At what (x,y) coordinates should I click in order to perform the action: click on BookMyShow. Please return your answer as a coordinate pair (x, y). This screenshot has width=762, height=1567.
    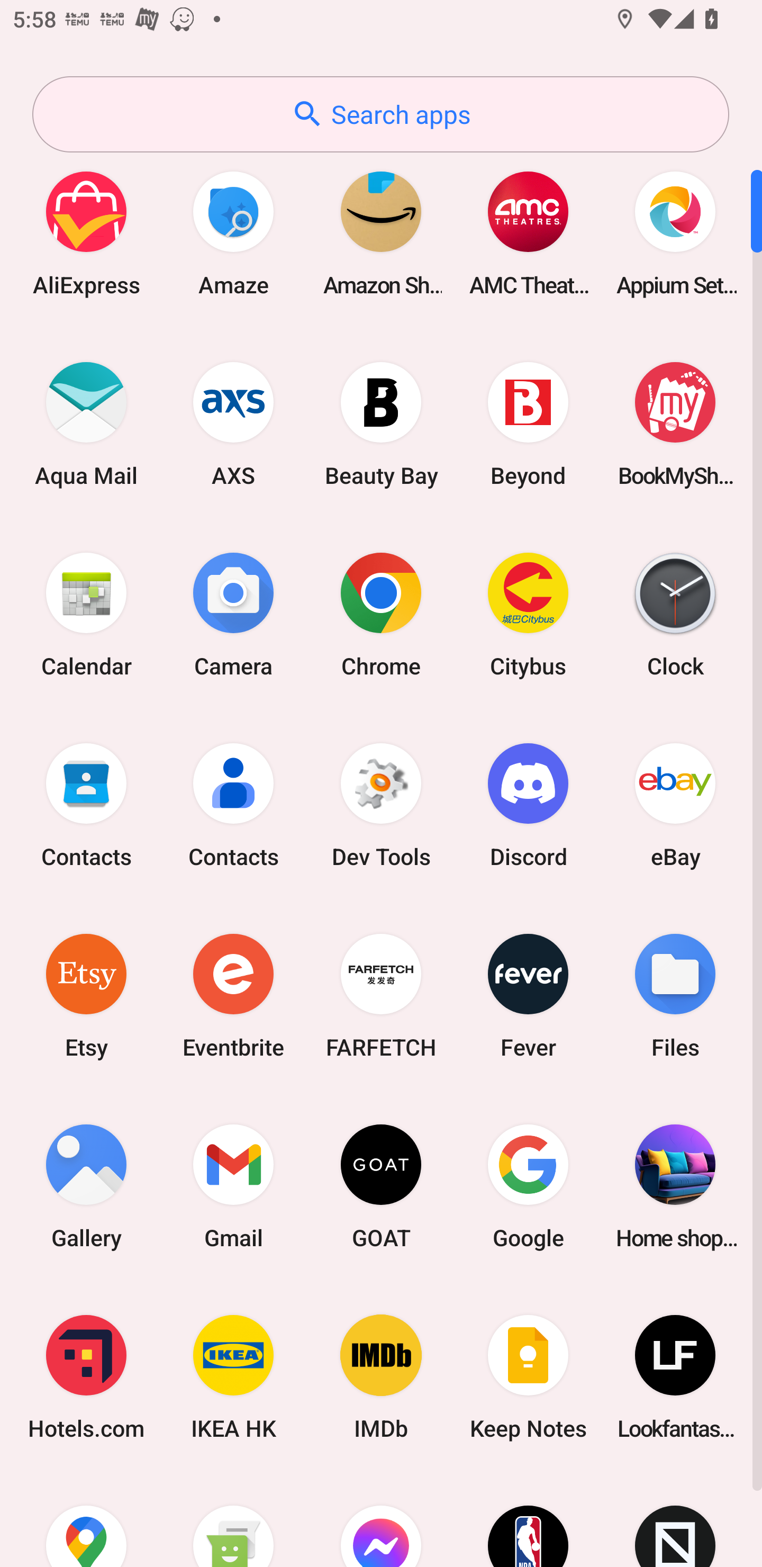
    Looking at the image, I should click on (675, 424).